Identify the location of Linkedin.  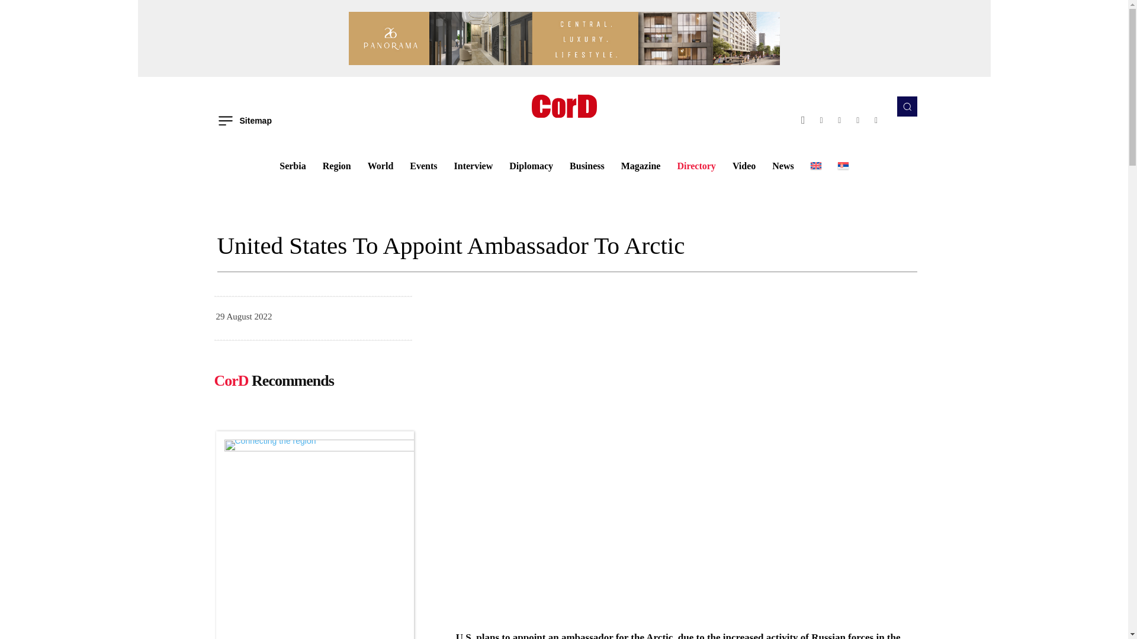
(840, 120).